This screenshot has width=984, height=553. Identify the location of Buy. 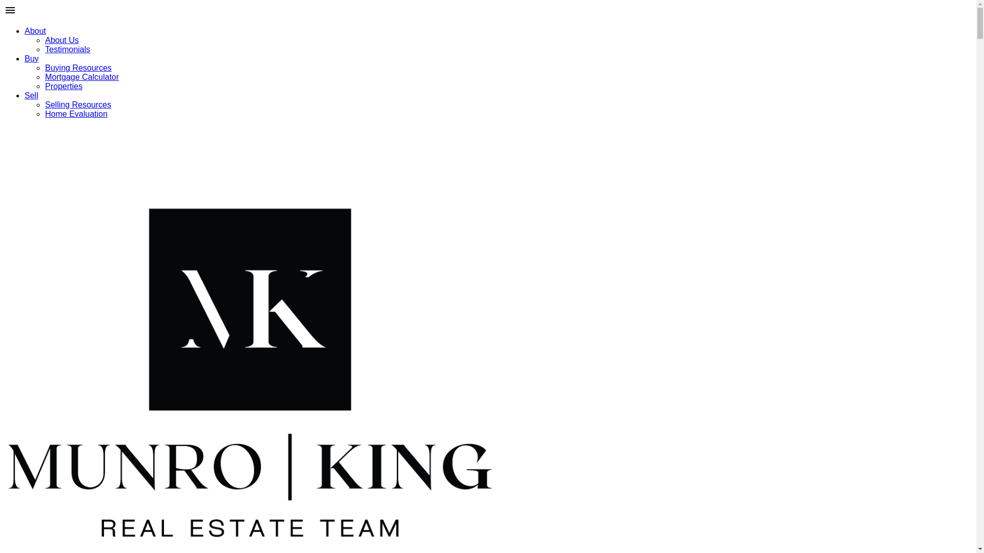
(32, 58).